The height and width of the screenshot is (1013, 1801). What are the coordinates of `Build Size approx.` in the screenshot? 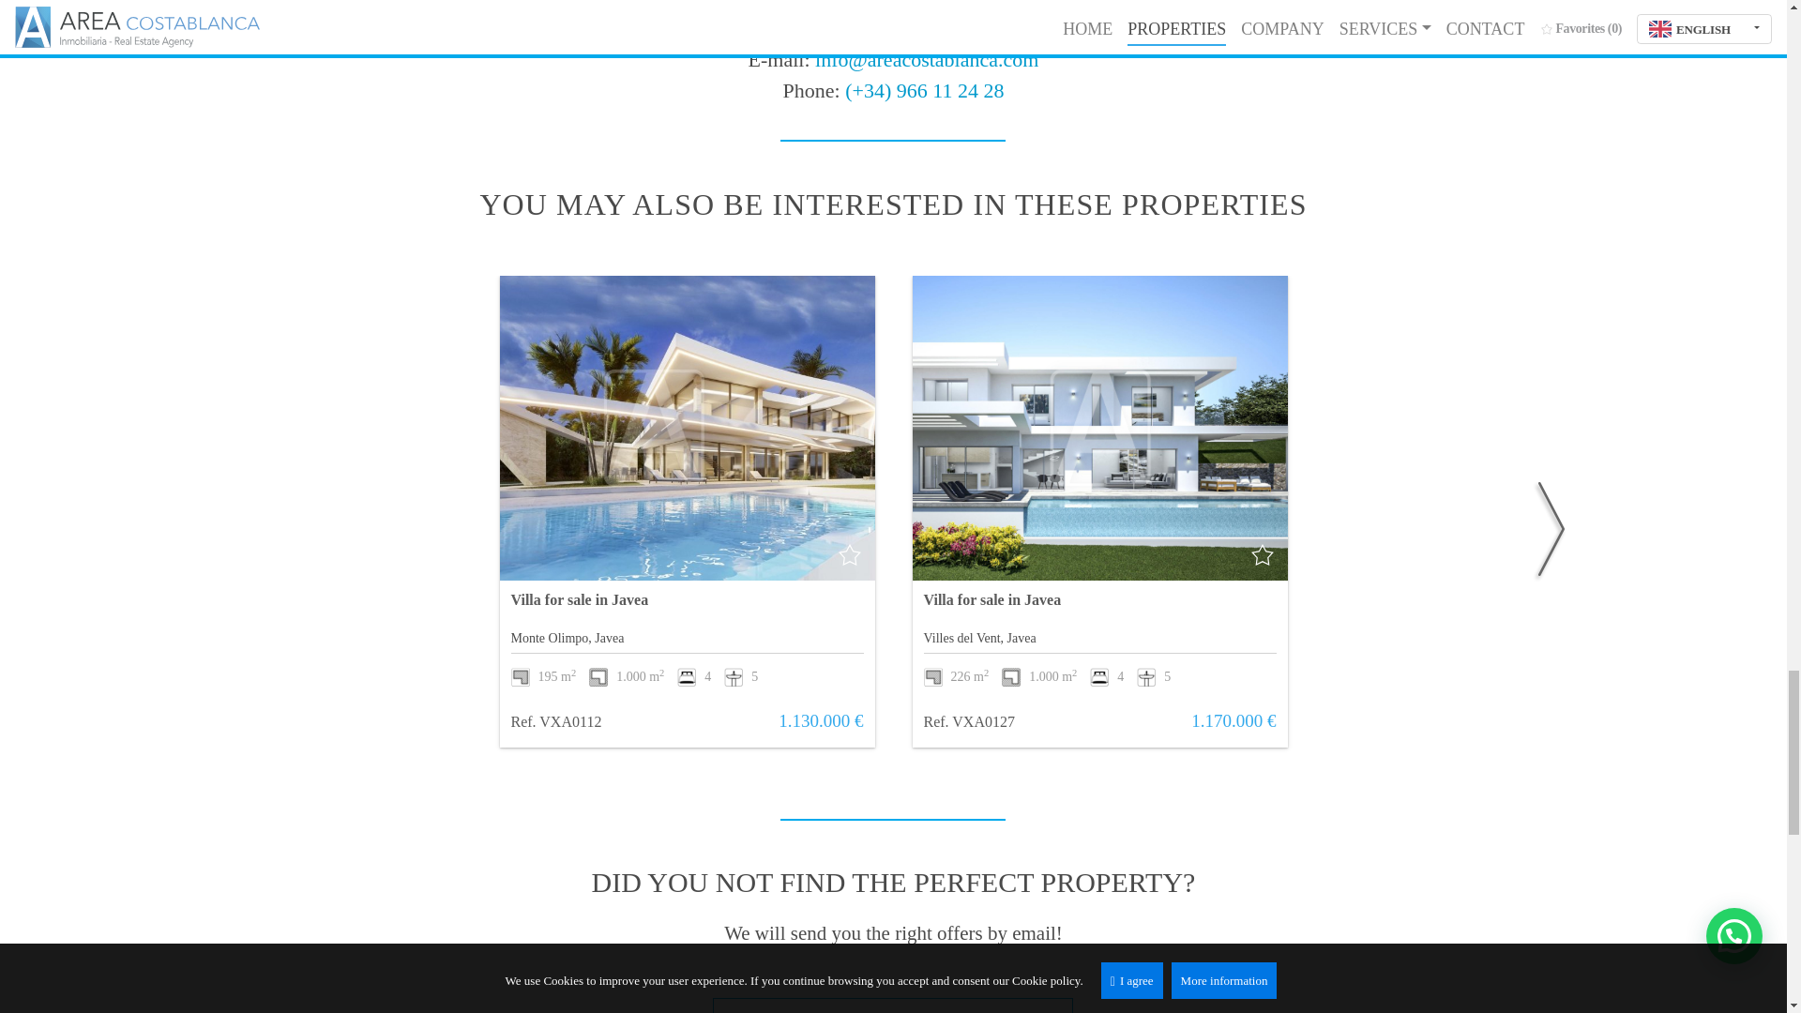 It's located at (542, 675).